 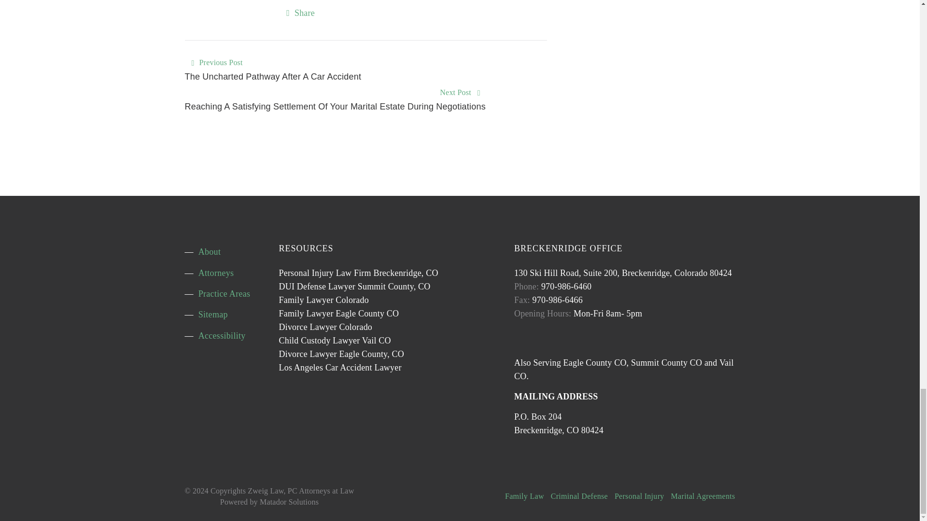 What do you see at coordinates (220, 63) in the screenshot?
I see `Previous Post` at bounding box center [220, 63].